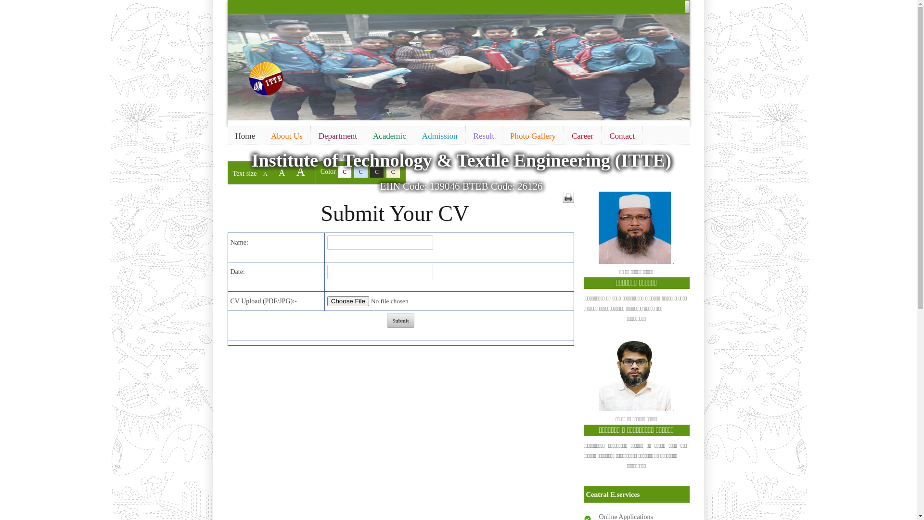  Describe the element at coordinates (622, 136) in the screenshot. I see `Contact` at that location.